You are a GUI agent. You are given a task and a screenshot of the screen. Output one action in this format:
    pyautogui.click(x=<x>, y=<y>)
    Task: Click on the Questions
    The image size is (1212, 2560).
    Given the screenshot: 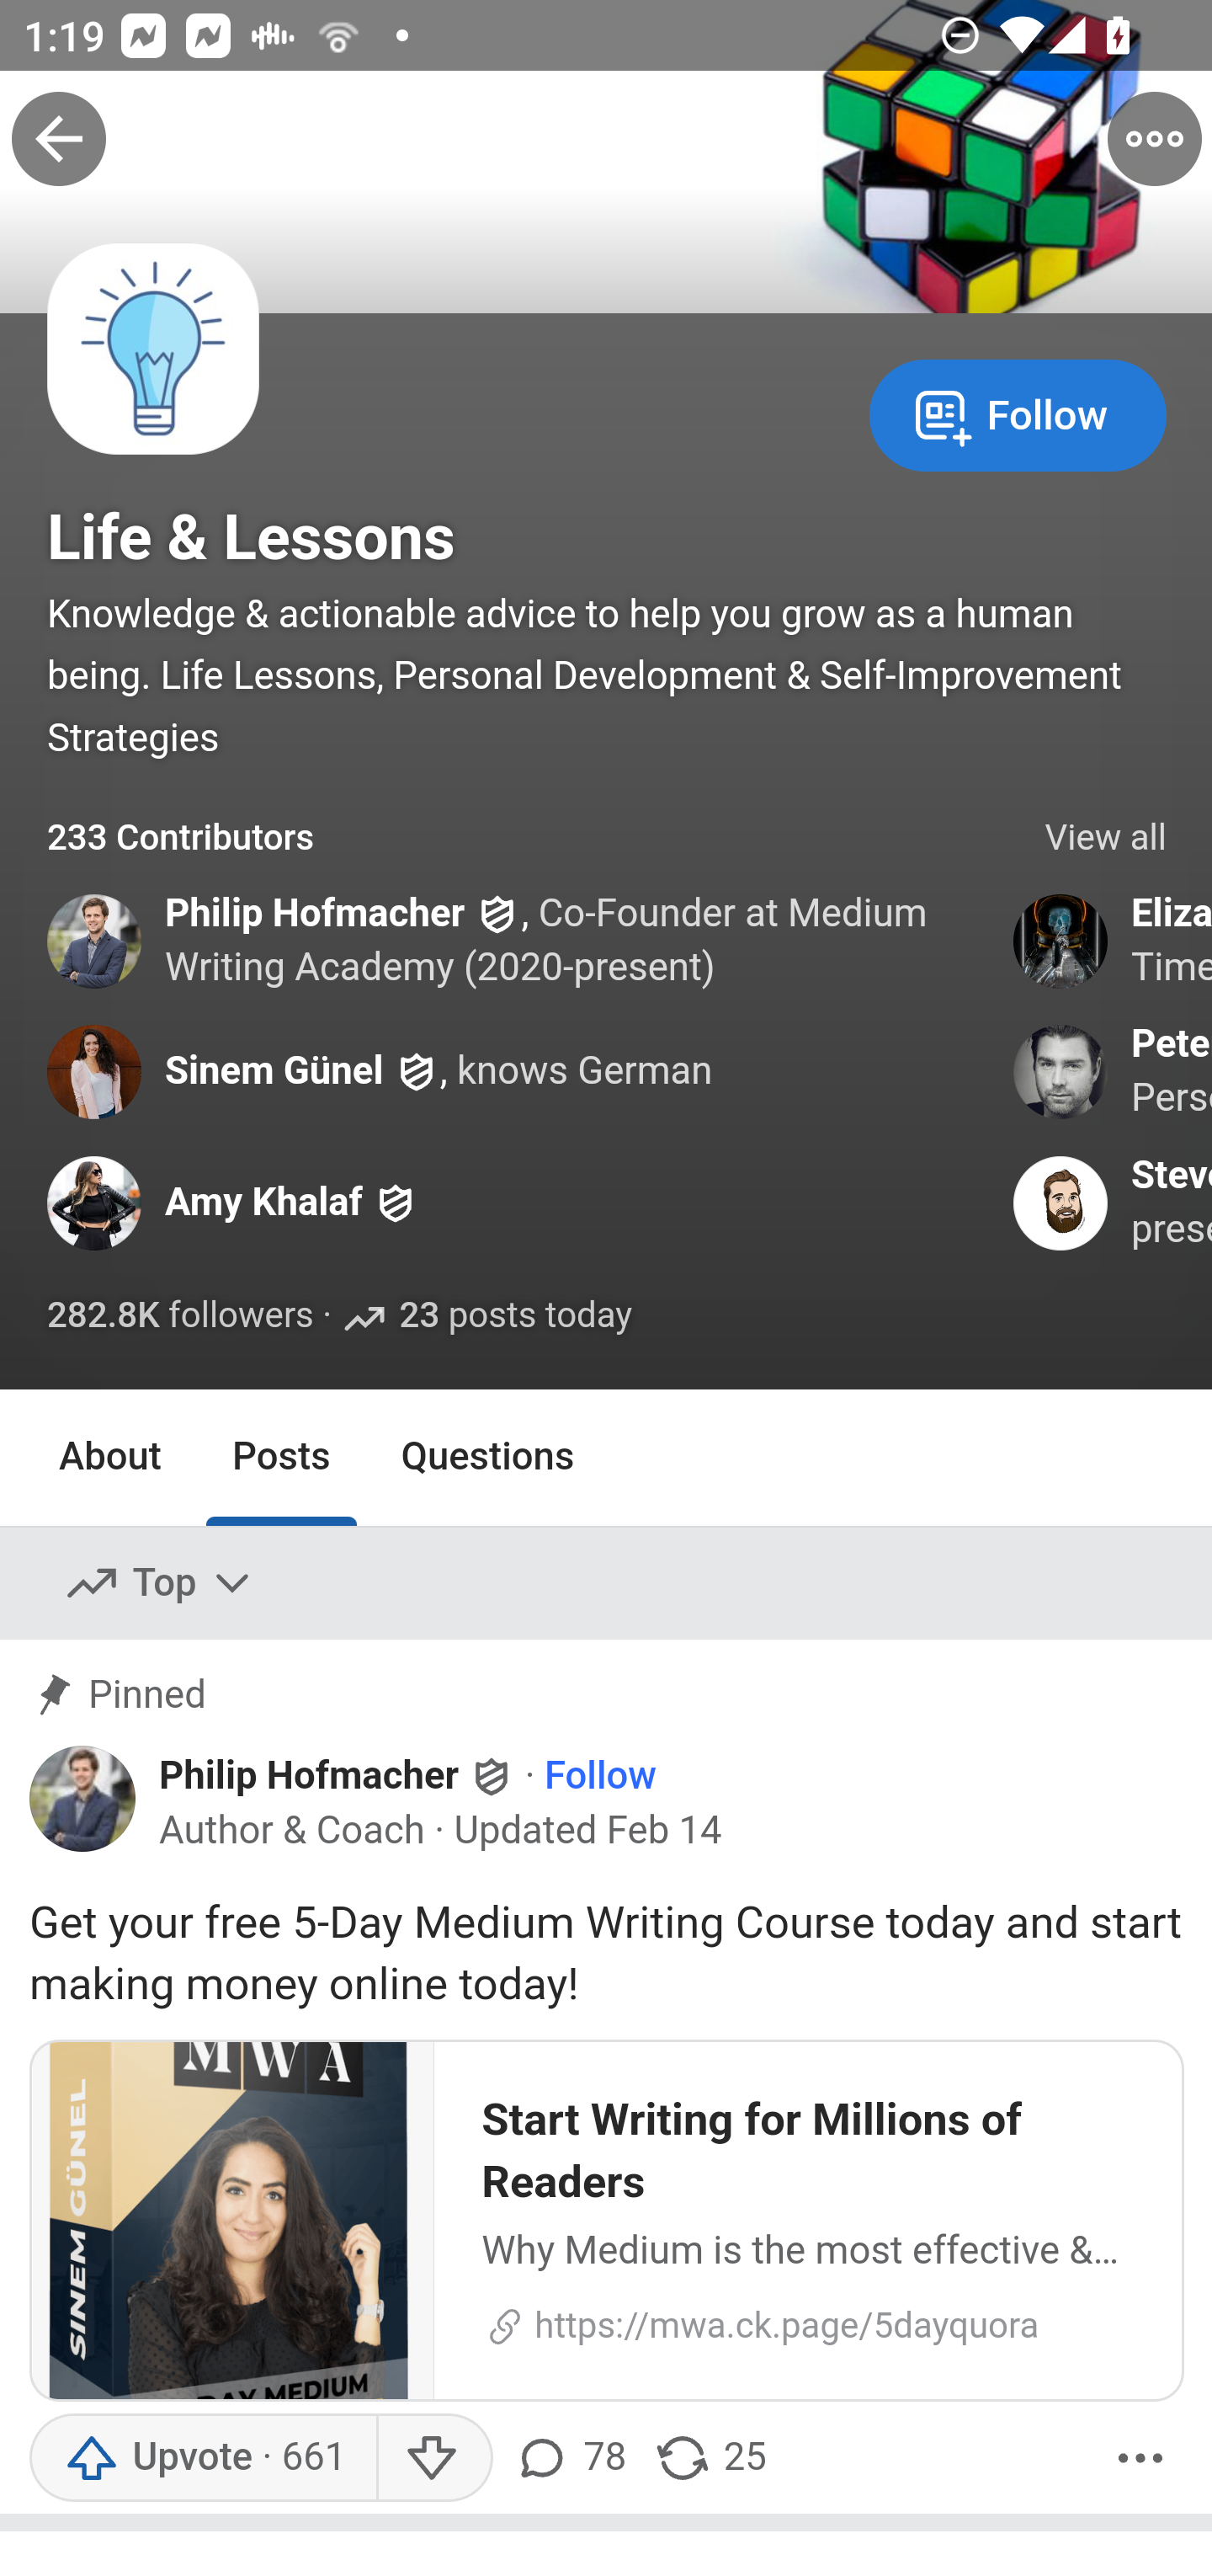 What is the action you would take?
    pyautogui.click(x=488, y=1456)
    